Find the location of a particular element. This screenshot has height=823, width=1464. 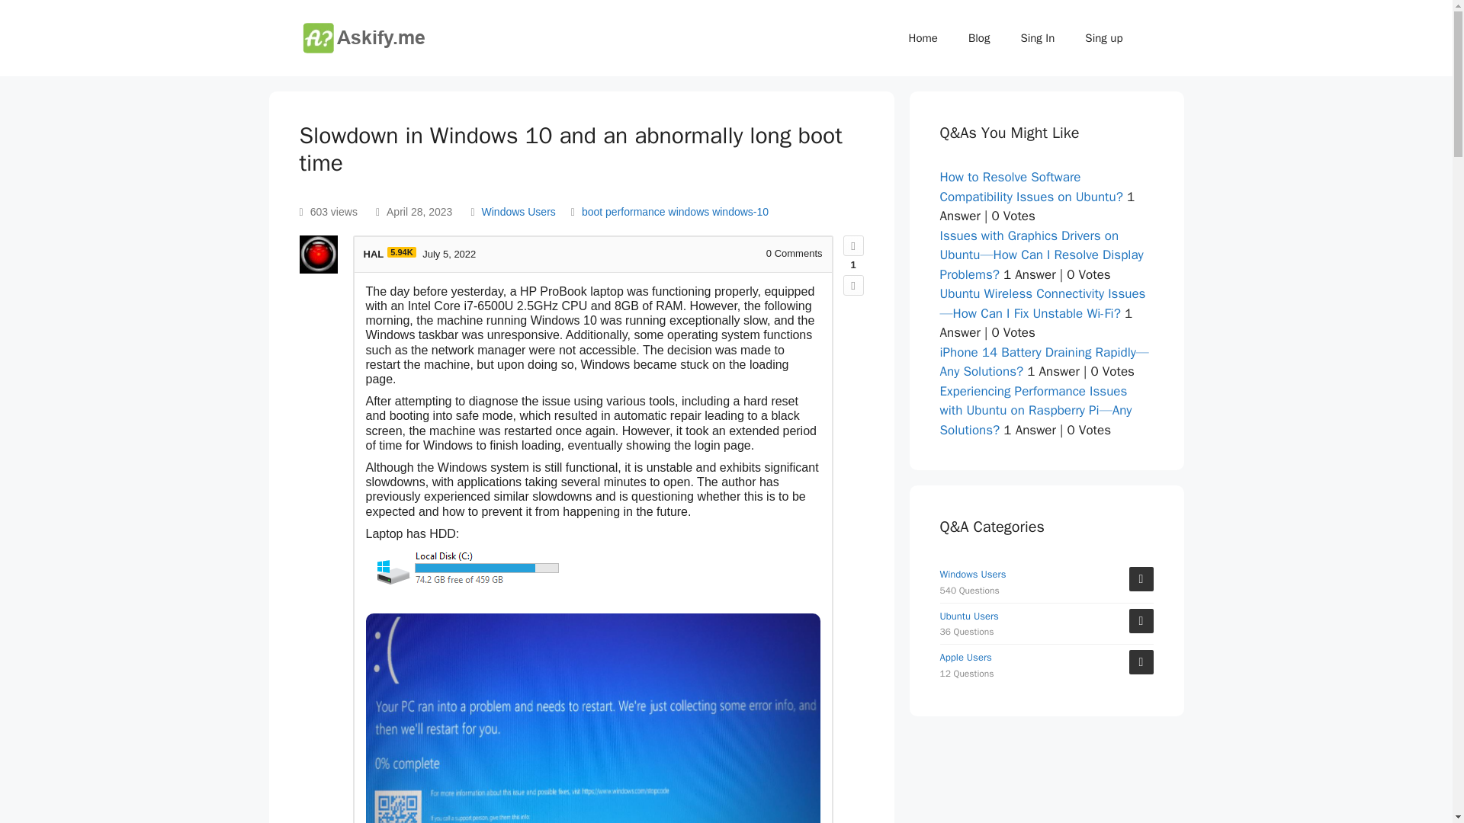

Down vote this question is located at coordinates (852, 285).